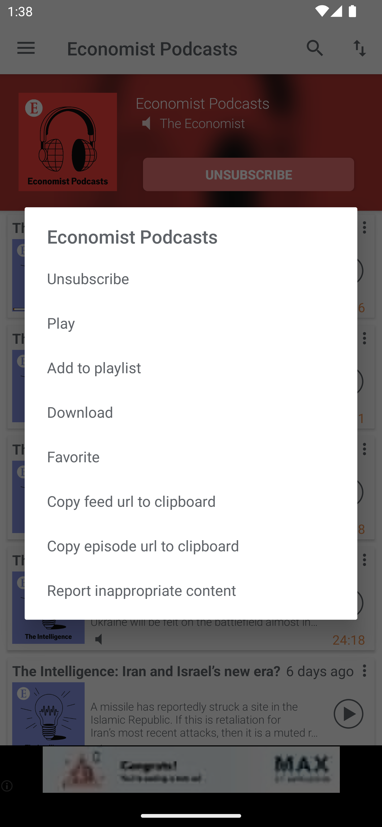 The height and width of the screenshot is (827, 382). Describe the element at coordinates (191, 412) in the screenshot. I see `Download` at that location.